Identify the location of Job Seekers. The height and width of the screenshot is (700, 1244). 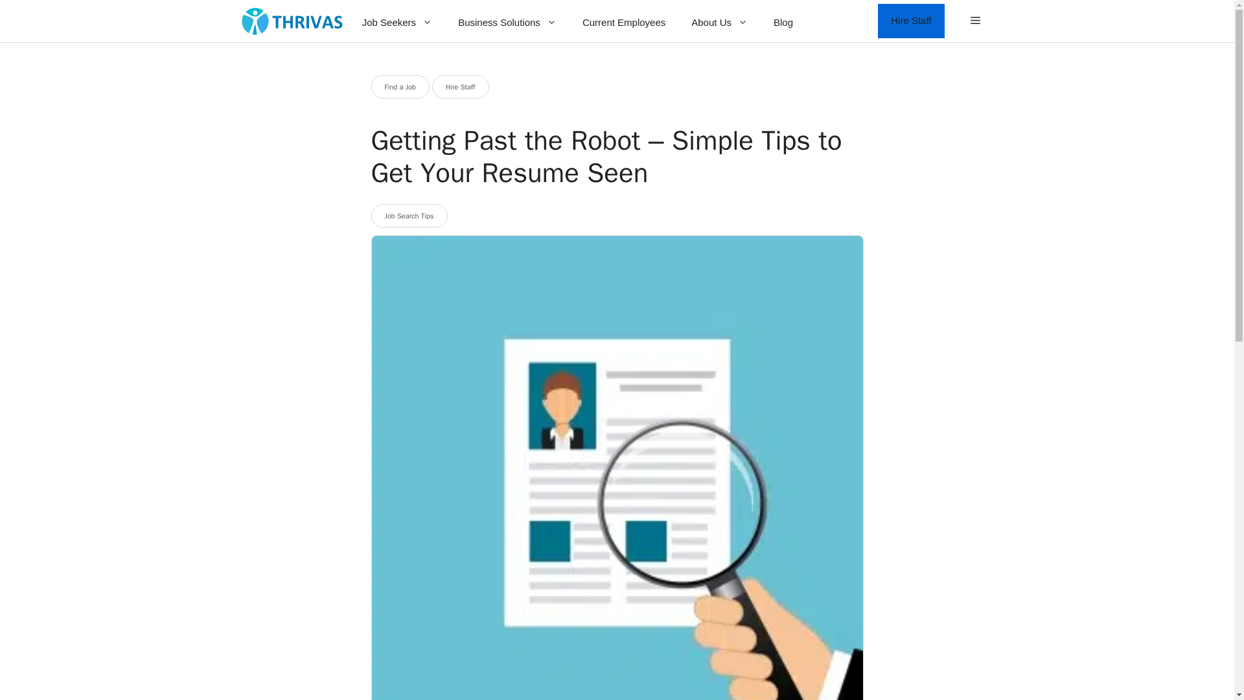
(397, 22).